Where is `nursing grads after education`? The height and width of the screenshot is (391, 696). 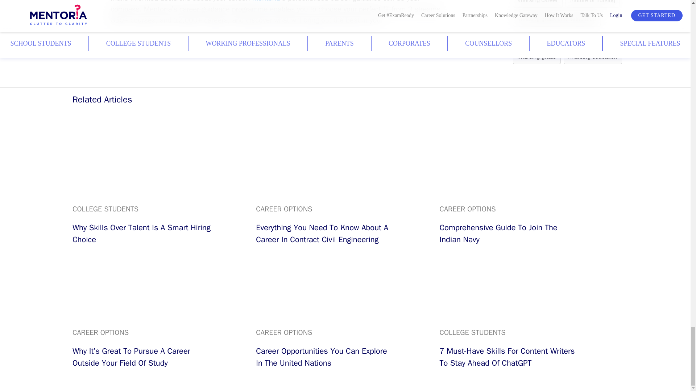
nursing grads after education is located at coordinates (557, 19).